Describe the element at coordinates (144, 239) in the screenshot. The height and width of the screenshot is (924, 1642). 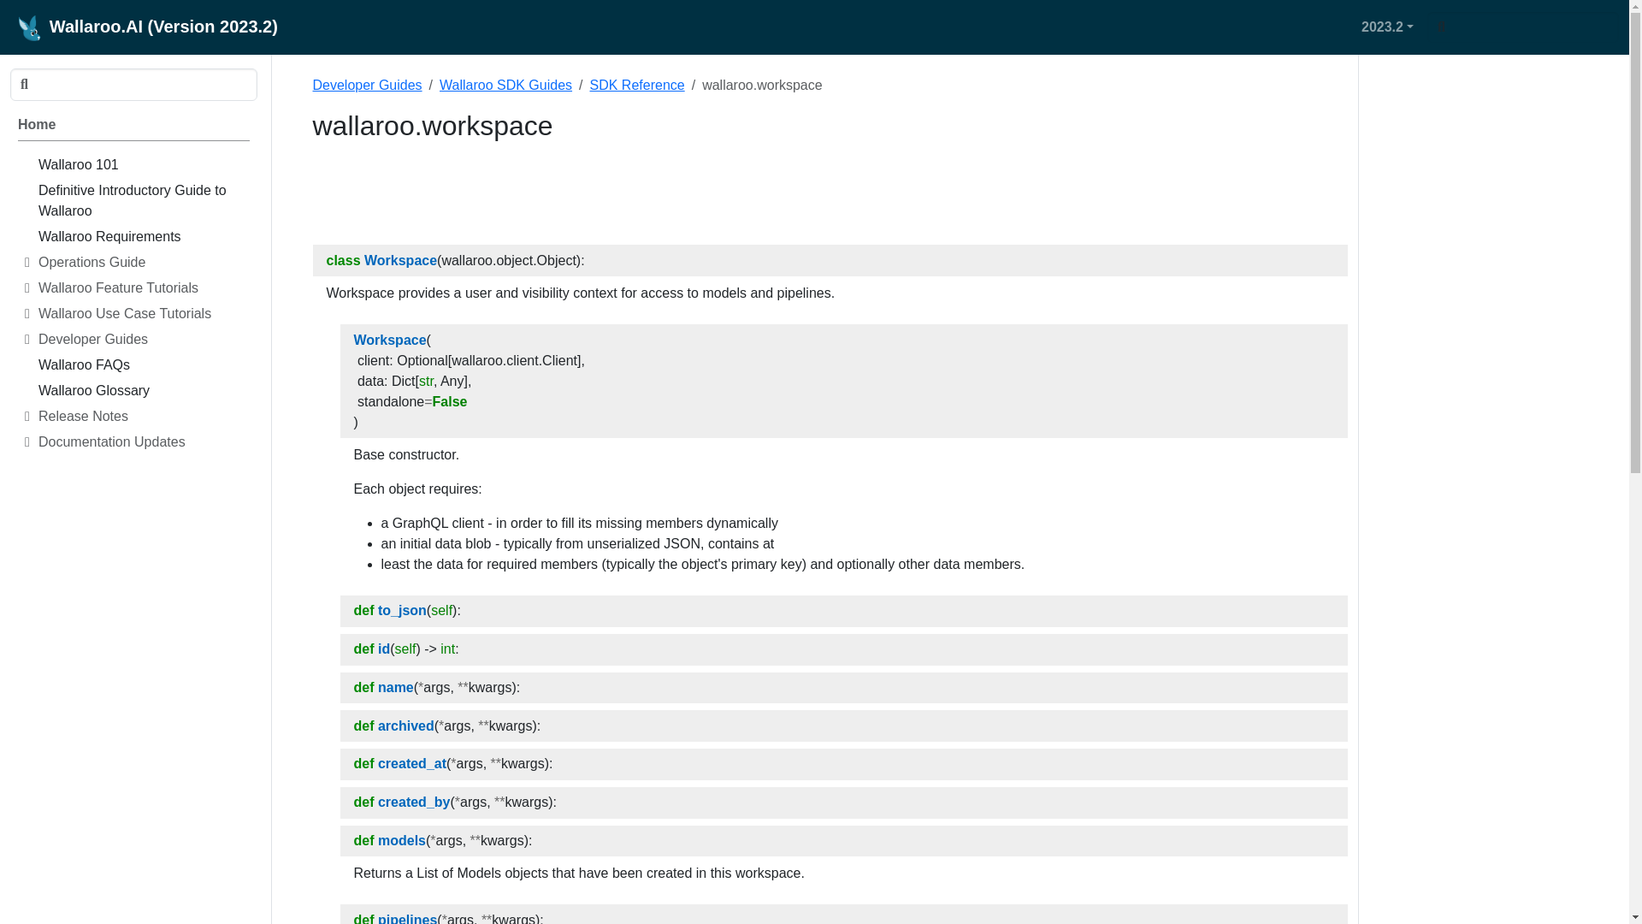
I see `Wallaroo Requirements` at that location.